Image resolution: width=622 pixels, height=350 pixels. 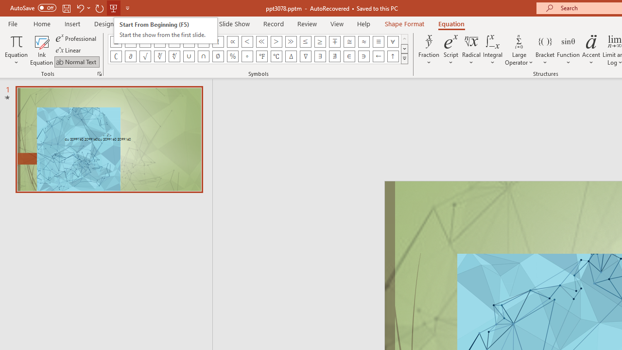 I want to click on Equation Symbol Empty Set, so click(x=218, y=56).